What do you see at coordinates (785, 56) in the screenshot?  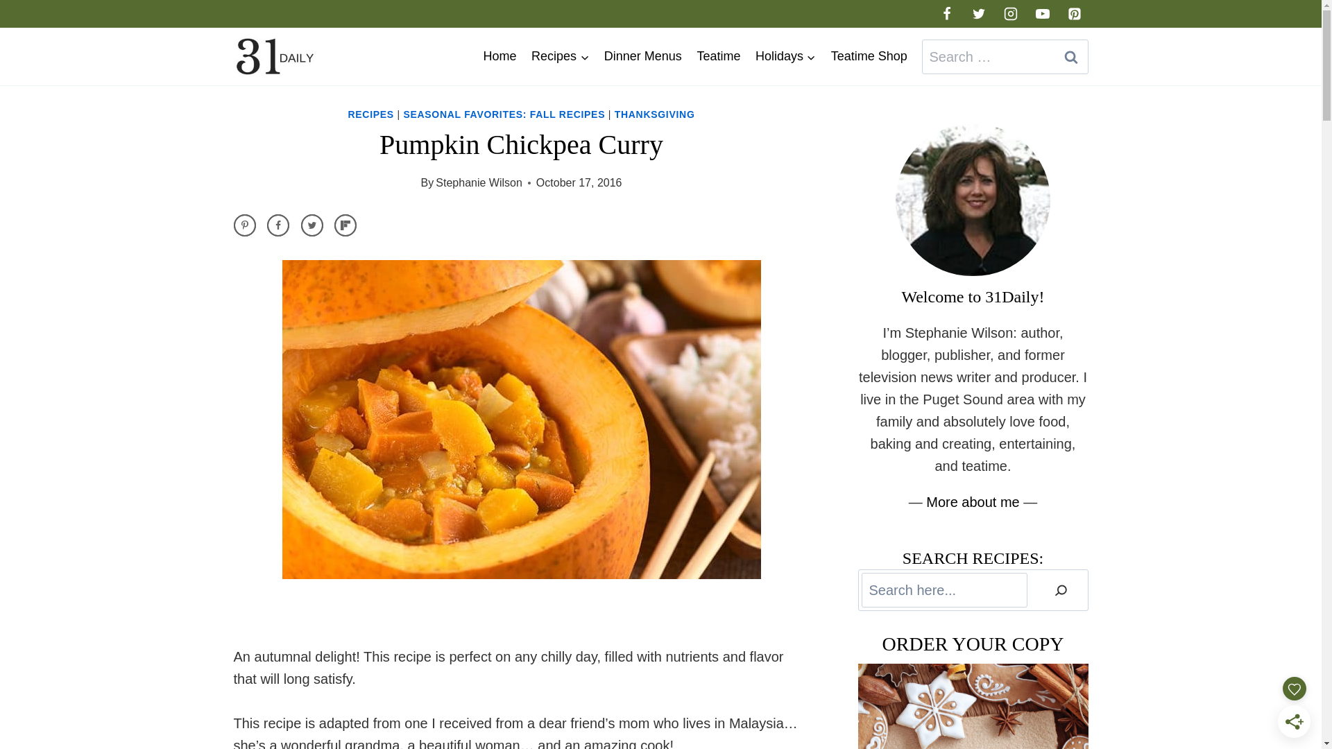 I see `Holidays` at bounding box center [785, 56].